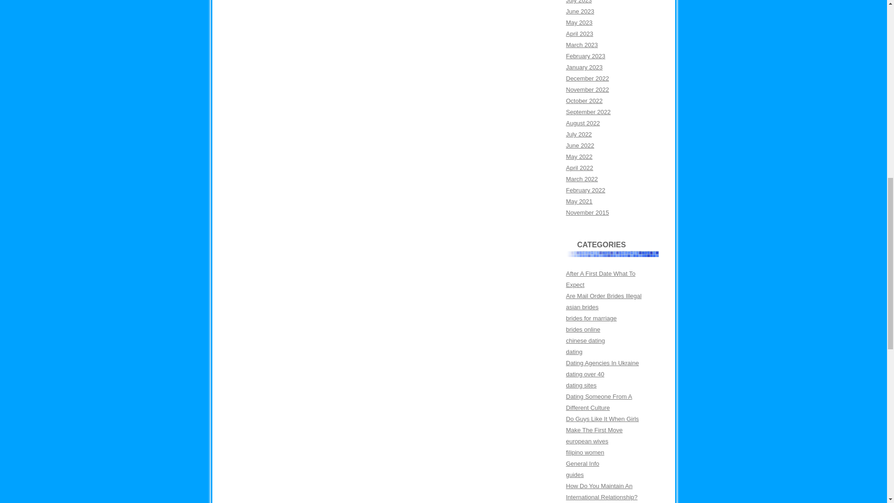 Image resolution: width=894 pixels, height=503 pixels. I want to click on February 2023, so click(585, 56).